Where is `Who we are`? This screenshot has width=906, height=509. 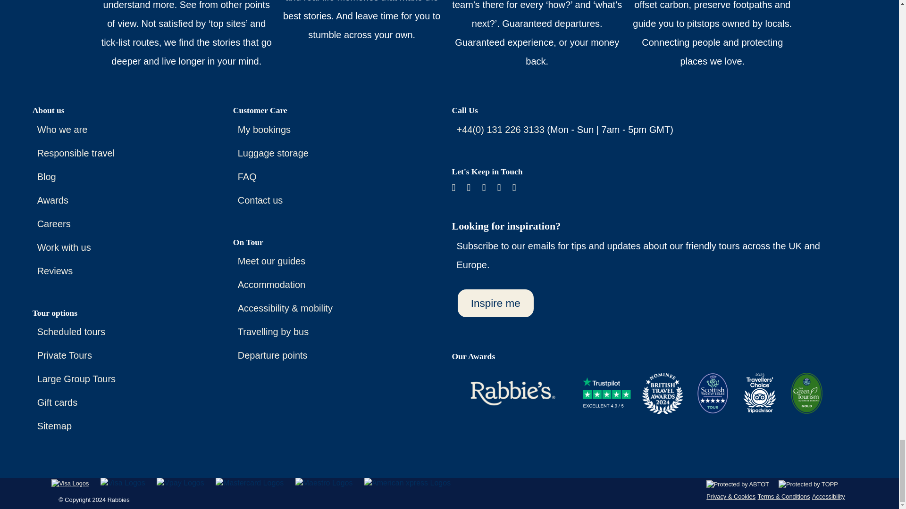 Who we are is located at coordinates (62, 129).